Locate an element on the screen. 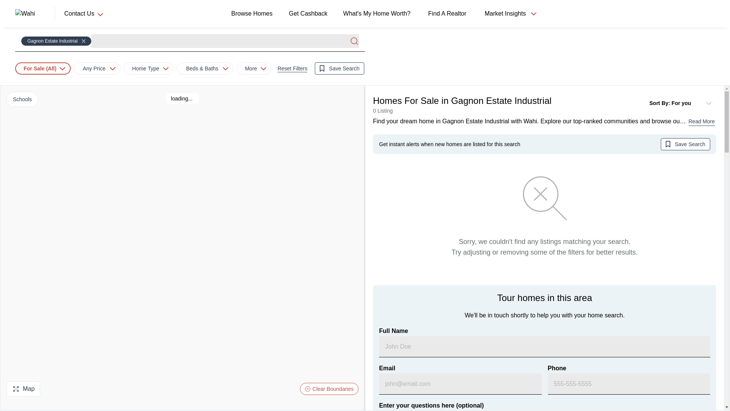 This screenshot has width=730, height=411. Find A Realtor is located at coordinates (449, 13).